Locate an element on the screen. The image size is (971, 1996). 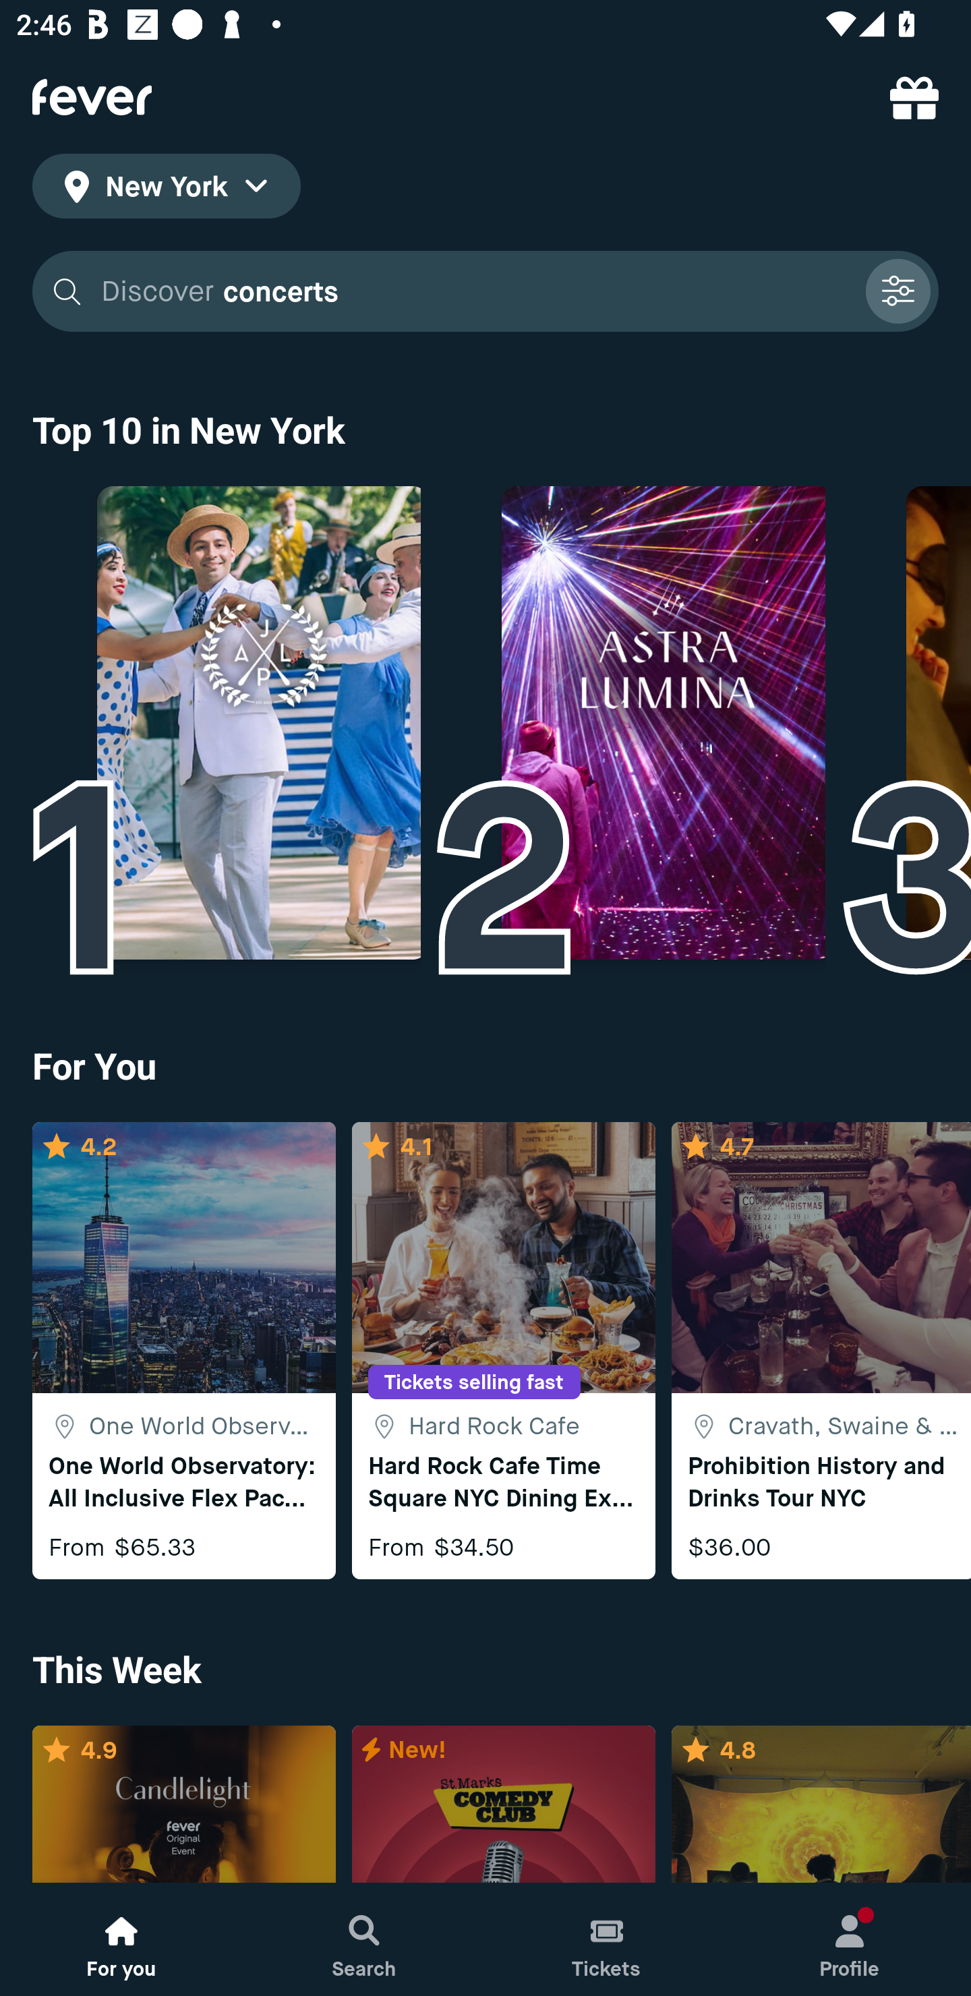
location icon New York location icon is located at coordinates (166, 190).